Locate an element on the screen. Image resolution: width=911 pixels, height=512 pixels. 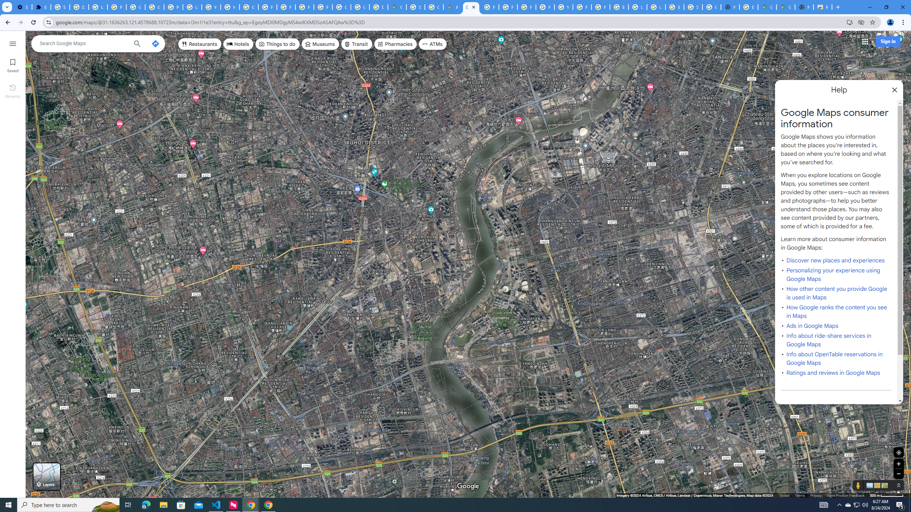
Google Maps is located at coordinates (767, 7).